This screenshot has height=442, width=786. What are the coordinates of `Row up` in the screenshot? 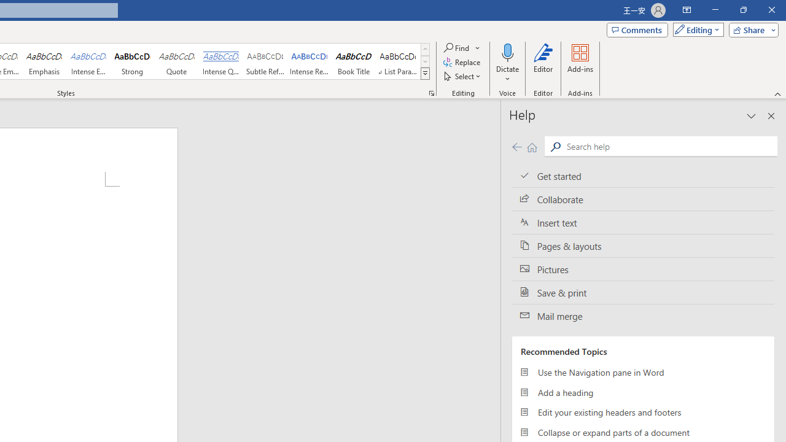 It's located at (425, 49).